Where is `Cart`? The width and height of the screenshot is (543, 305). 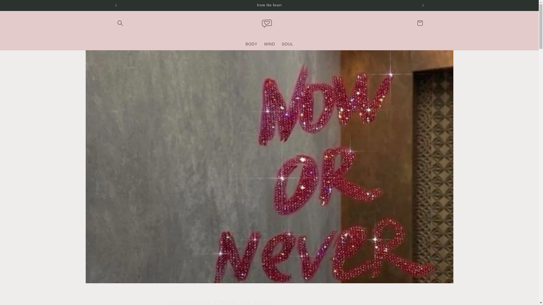 Cart is located at coordinates (419, 23).